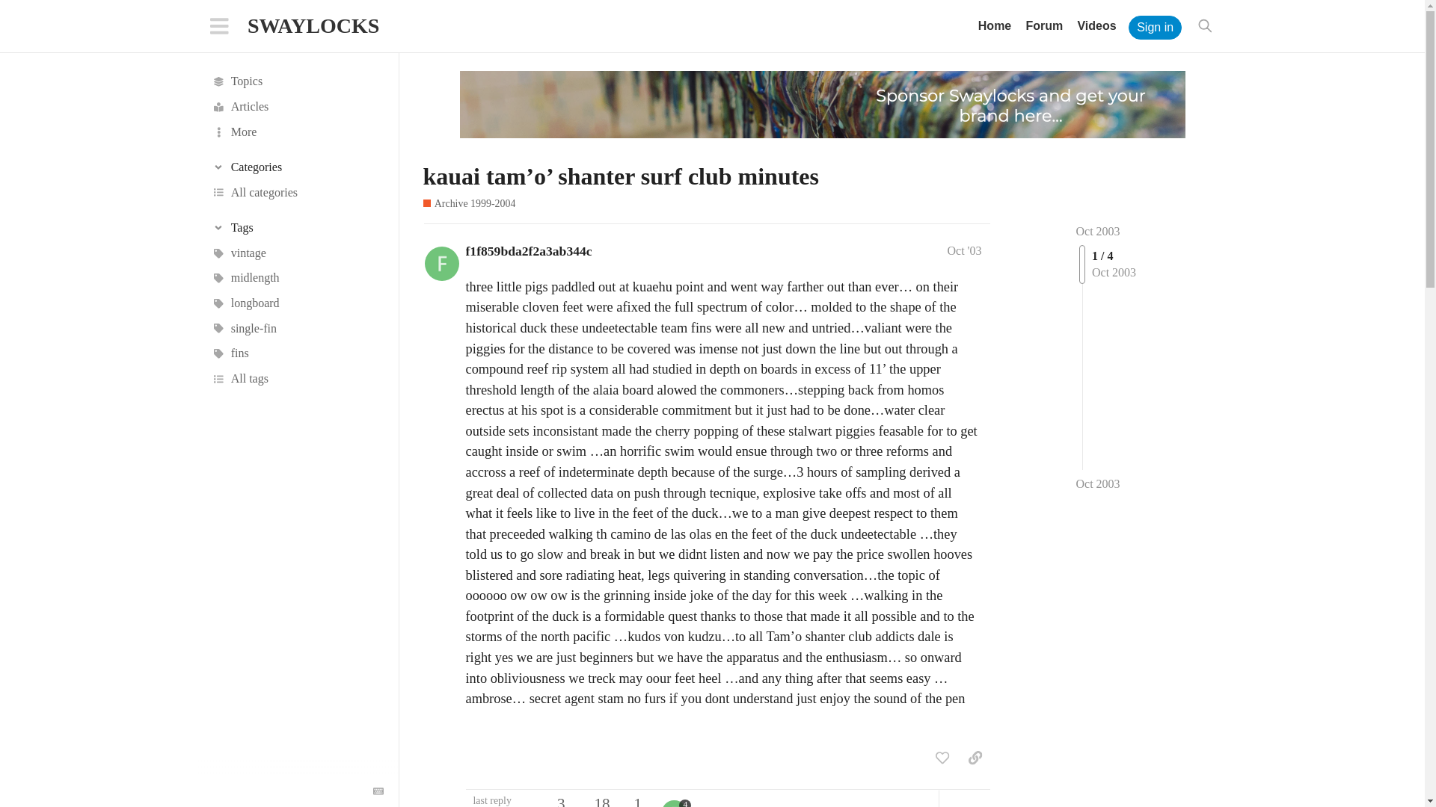  Describe the element at coordinates (219, 25) in the screenshot. I see `Sidebar` at that location.